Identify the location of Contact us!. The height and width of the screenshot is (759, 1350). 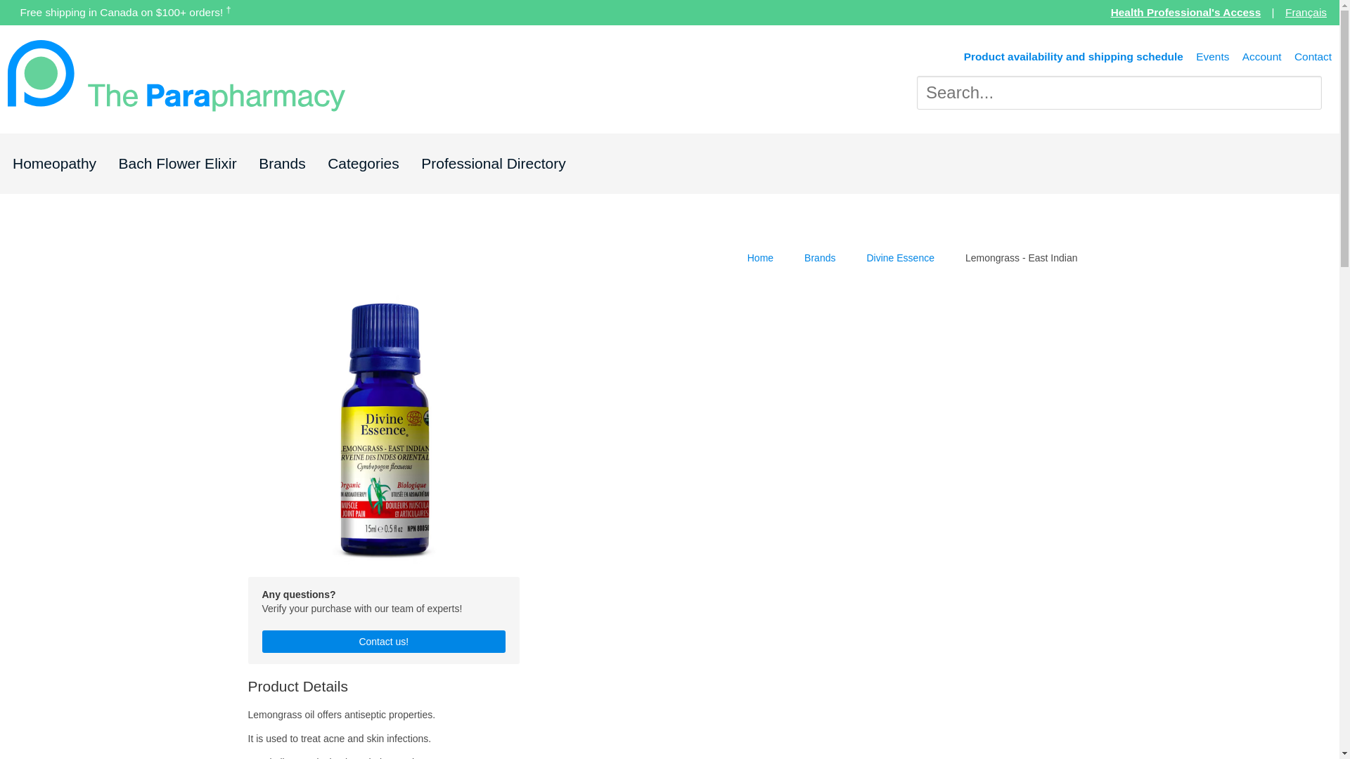
(383, 641).